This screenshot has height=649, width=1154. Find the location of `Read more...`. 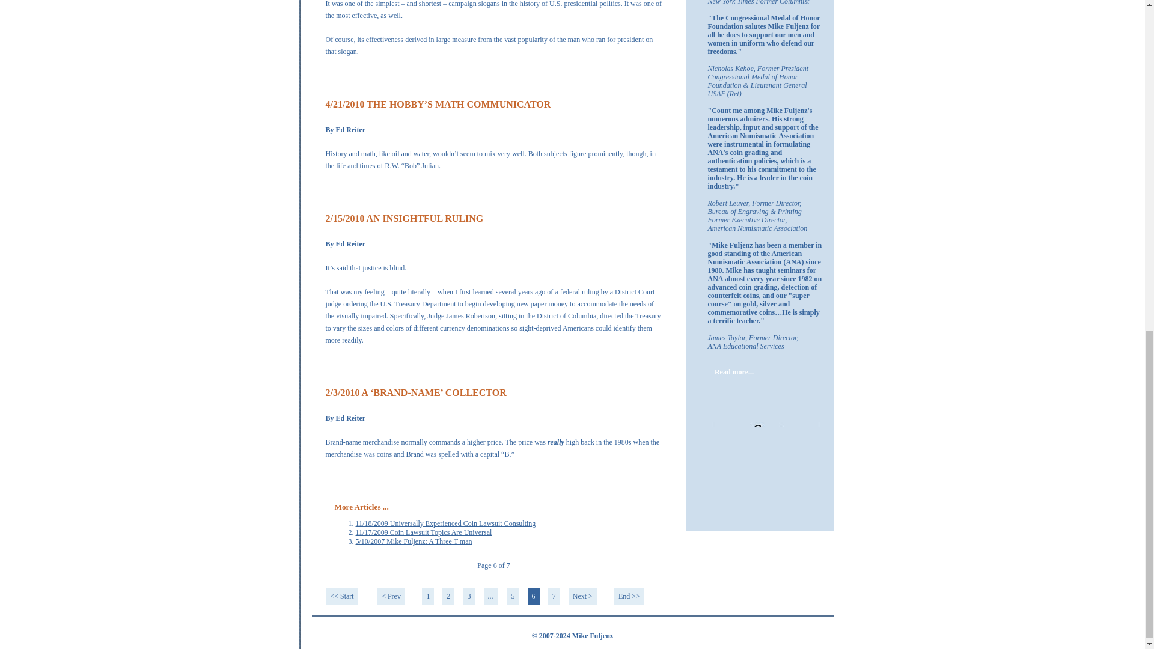

Read more... is located at coordinates (734, 374).